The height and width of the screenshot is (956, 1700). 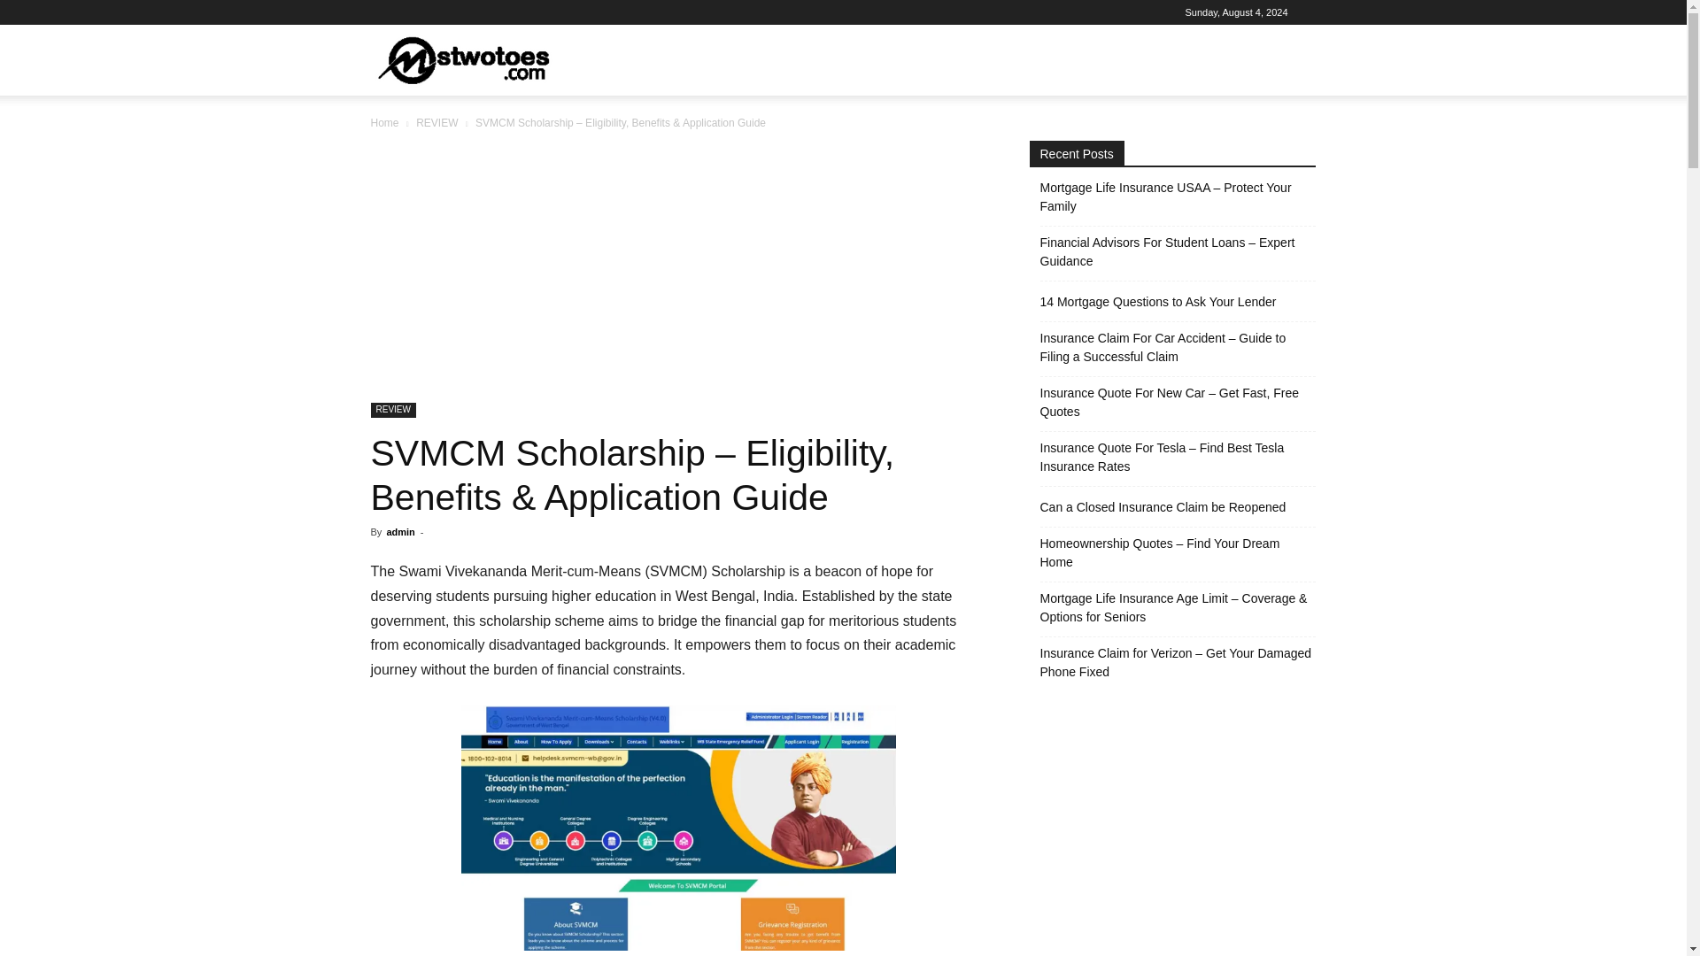 What do you see at coordinates (437, 122) in the screenshot?
I see `REVIEW` at bounding box center [437, 122].